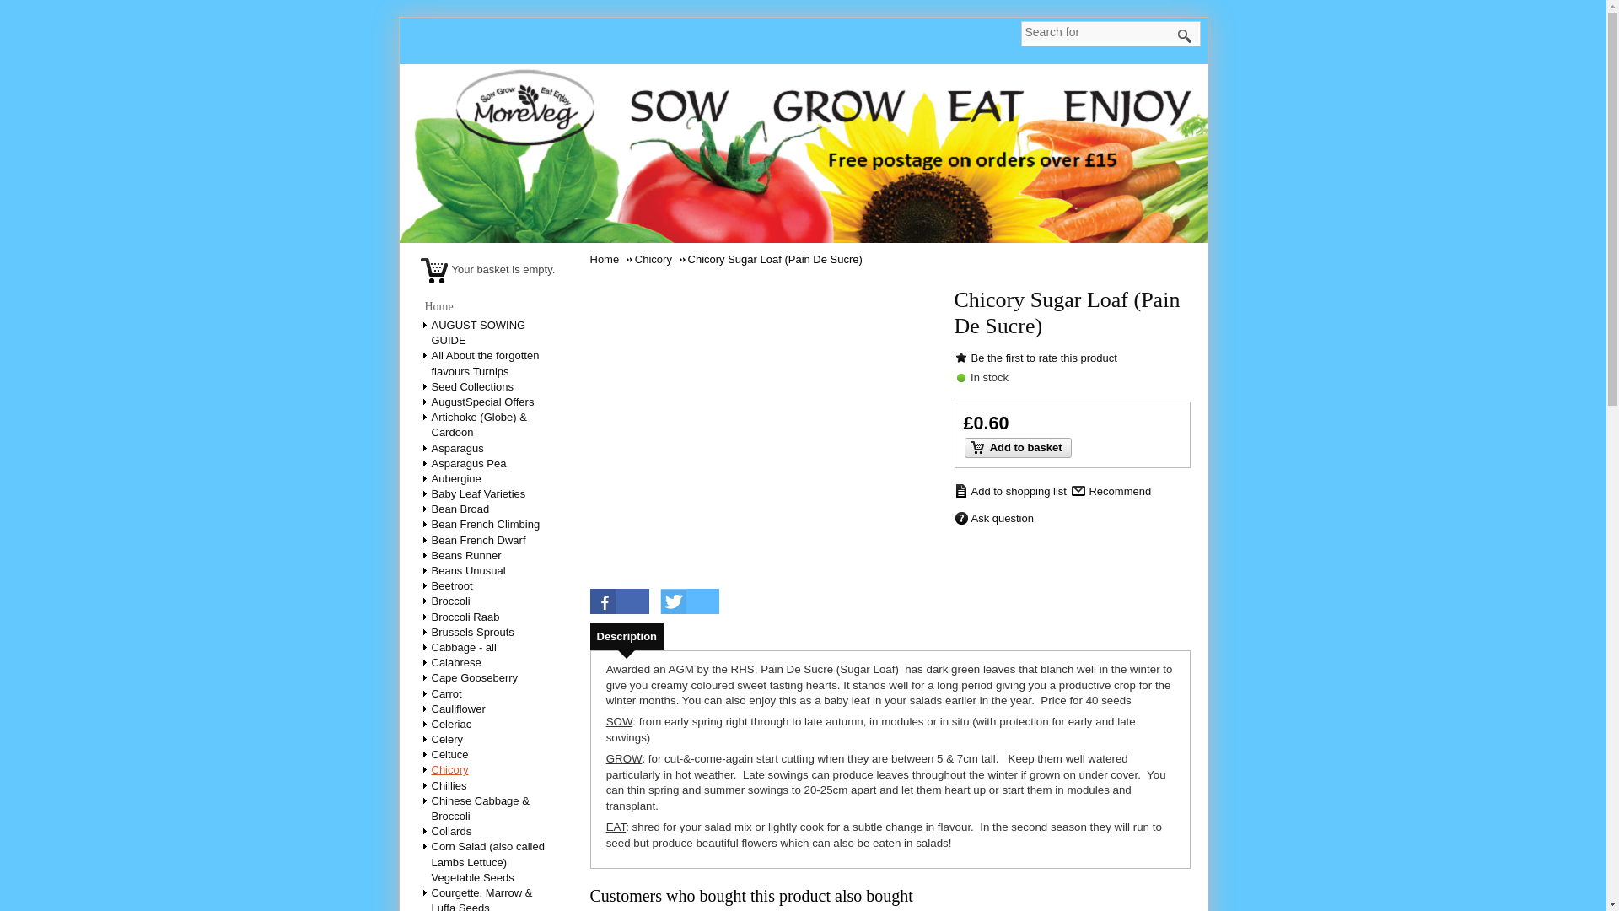 The height and width of the screenshot is (911, 1619). Describe the element at coordinates (479, 332) in the screenshot. I see `AUGUST SOWING GUIDE` at that location.